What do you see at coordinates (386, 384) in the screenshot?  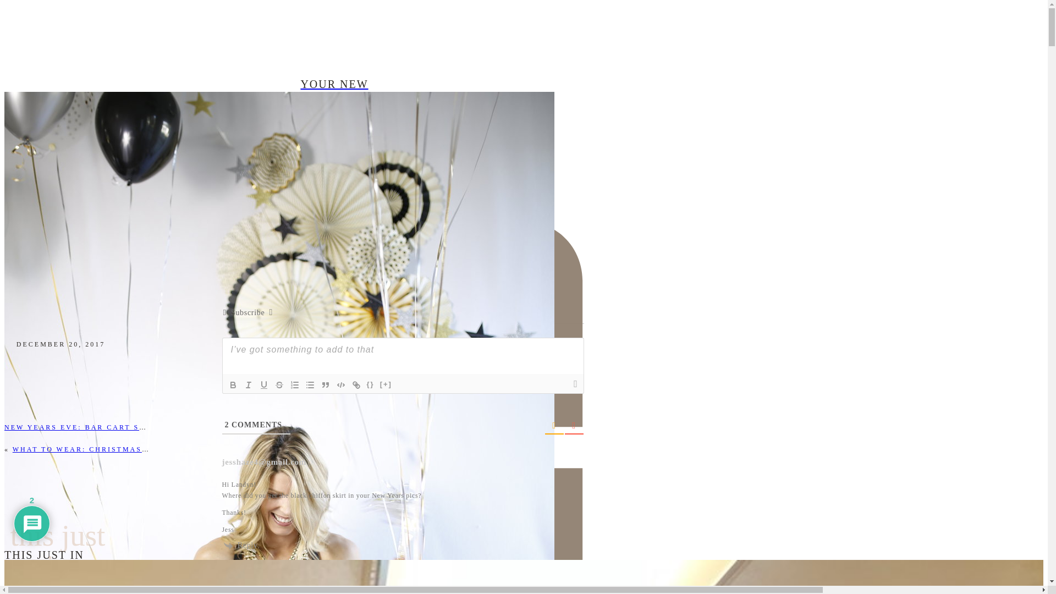 I see `Spoiler` at bounding box center [386, 384].